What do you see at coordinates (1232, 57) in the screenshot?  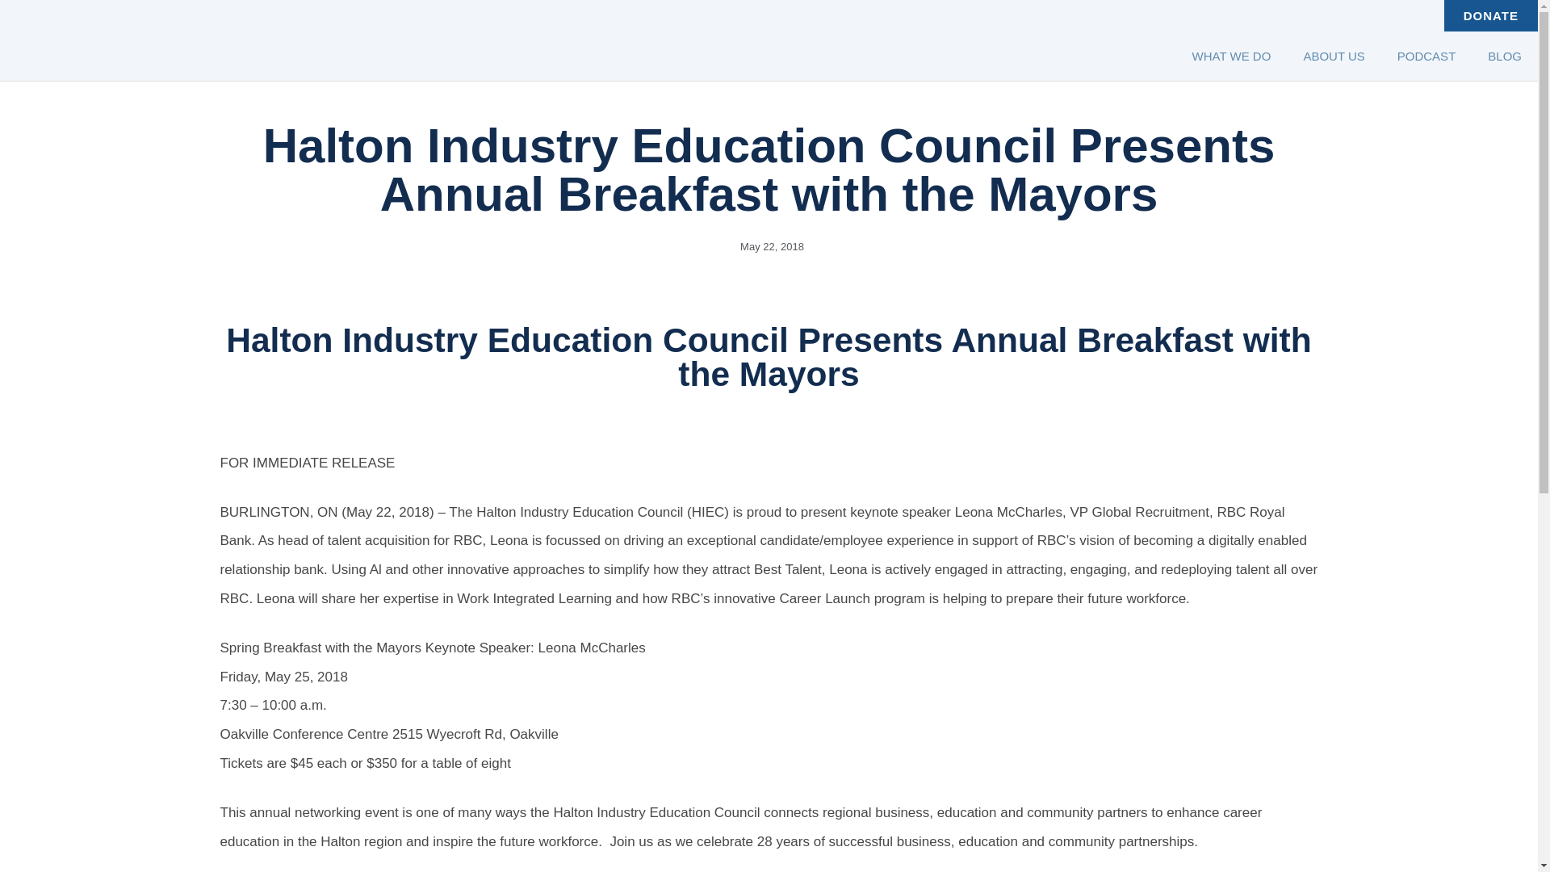 I see `WHAT WE DO` at bounding box center [1232, 57].